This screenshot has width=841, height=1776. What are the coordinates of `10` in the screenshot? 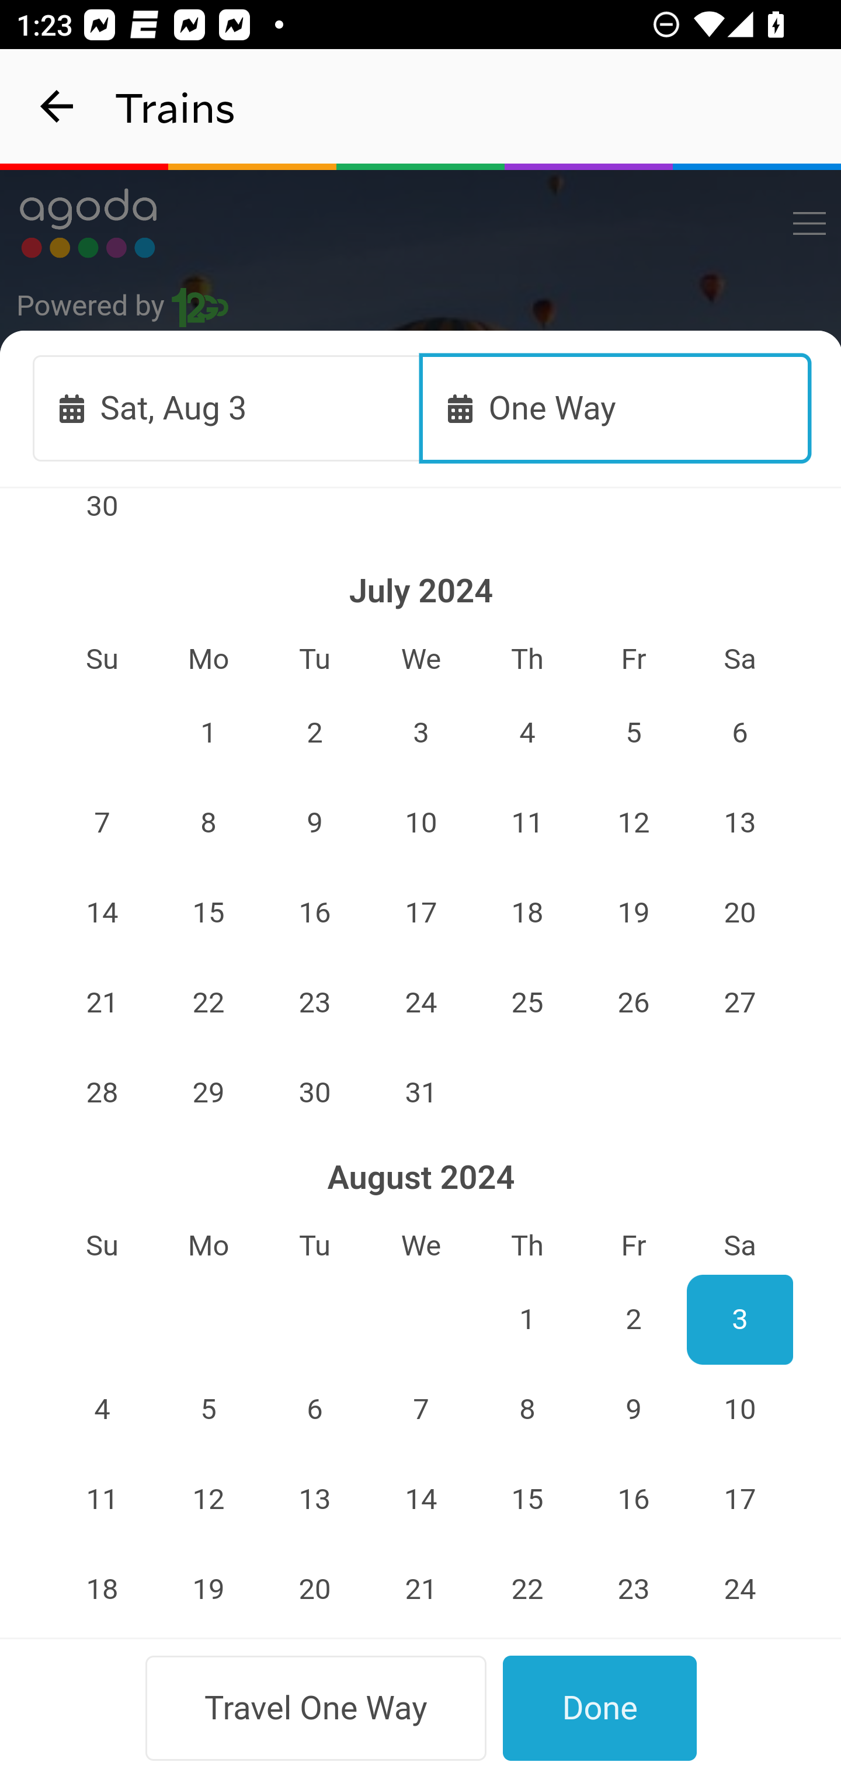 It's located at (422, 823).